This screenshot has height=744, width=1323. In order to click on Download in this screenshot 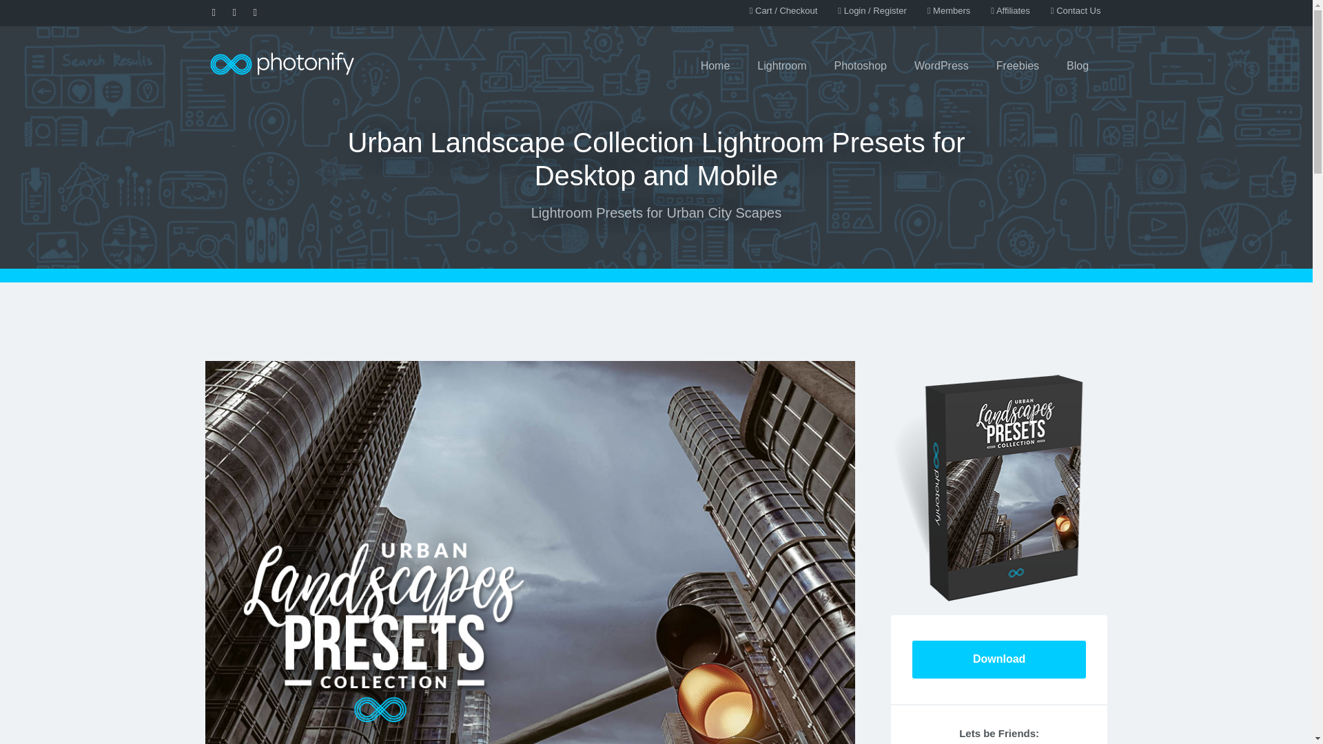, I will do `click(998, 659)`.